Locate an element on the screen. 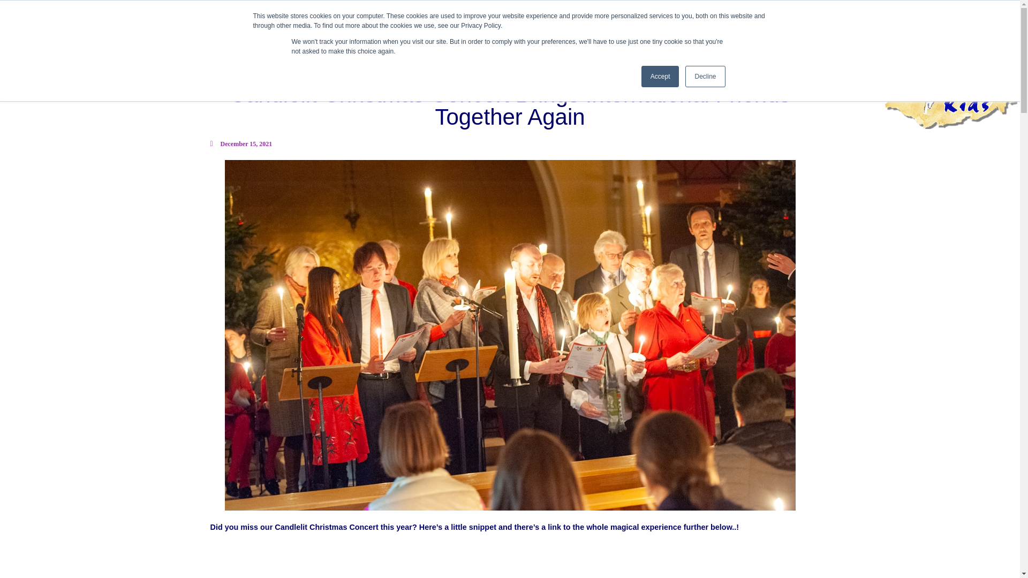  Home is located at coordinates (157, 18).